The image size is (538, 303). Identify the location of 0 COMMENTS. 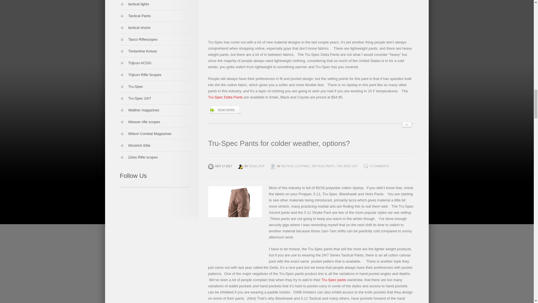
(379, 166).